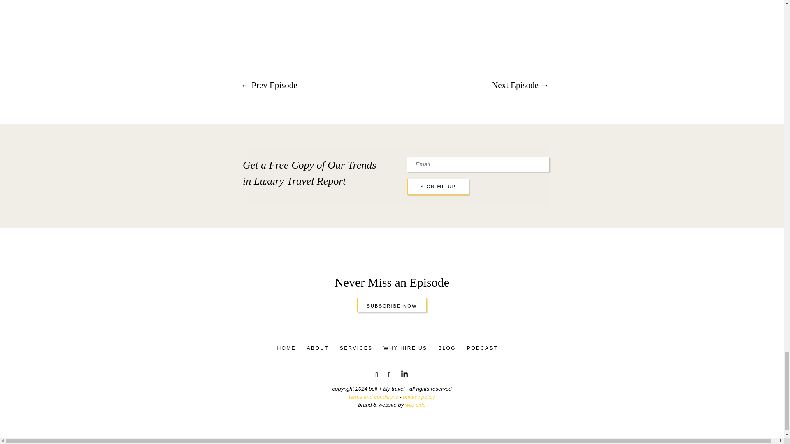  Describe the element at coordinates (438, 187) in the screenshot. I see `SIGN ME UP` at that location.